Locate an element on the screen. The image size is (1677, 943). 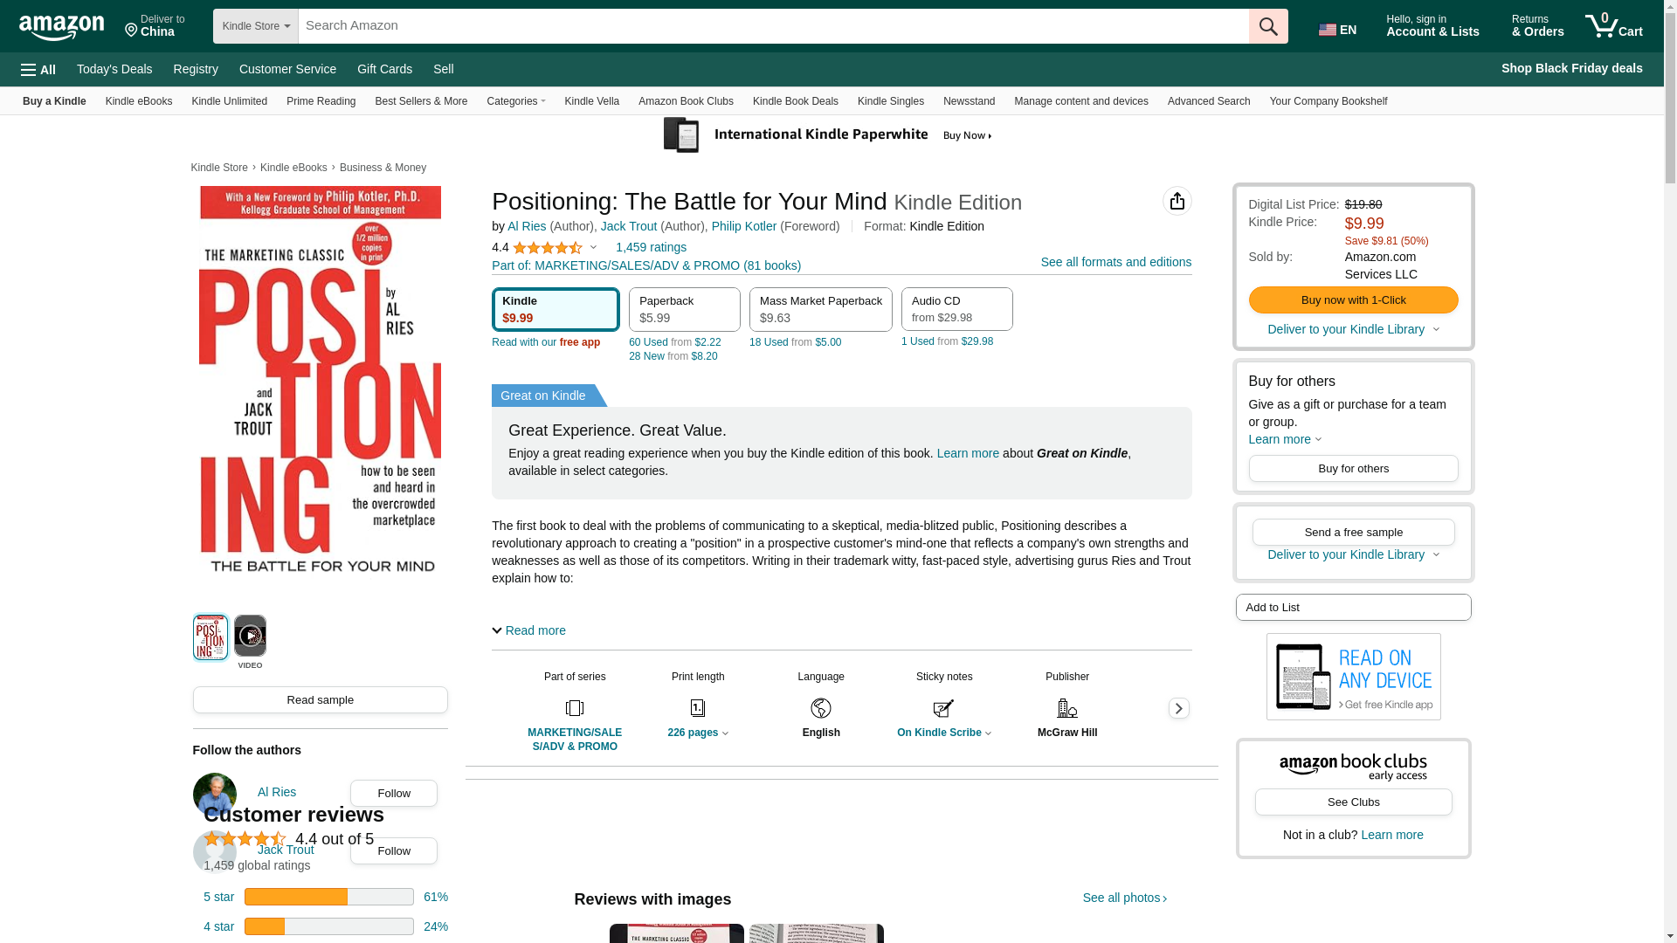
See all formats and editions is located at coordinates (1116, 262).